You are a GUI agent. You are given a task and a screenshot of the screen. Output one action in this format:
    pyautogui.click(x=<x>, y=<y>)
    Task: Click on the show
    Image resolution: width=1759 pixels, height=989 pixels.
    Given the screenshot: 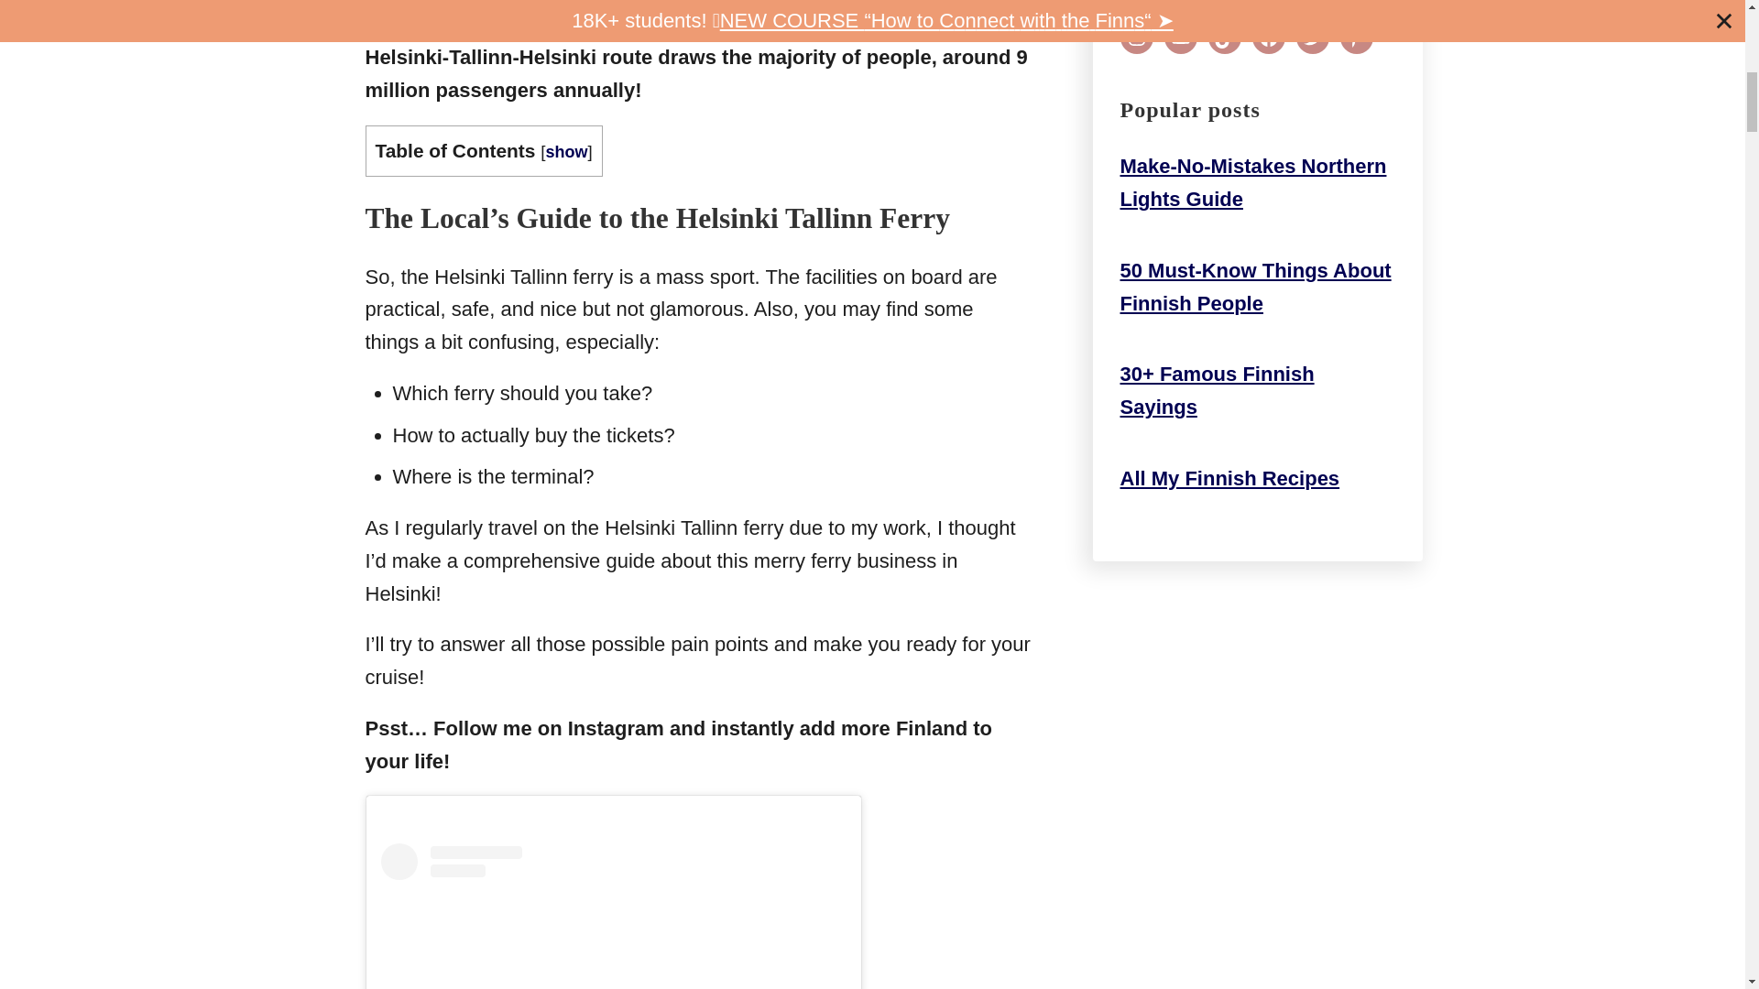 What is the action you would take?
    pyautogui.click(x=566, y=152)
    